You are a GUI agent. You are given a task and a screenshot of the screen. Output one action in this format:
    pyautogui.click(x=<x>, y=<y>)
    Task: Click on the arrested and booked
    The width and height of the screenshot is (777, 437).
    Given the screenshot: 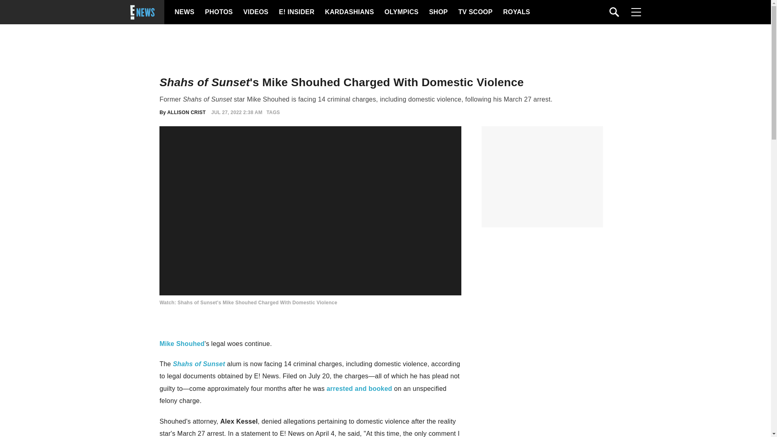 What is the action you would take?
    pyautogui.click(x=359, y=388)
    